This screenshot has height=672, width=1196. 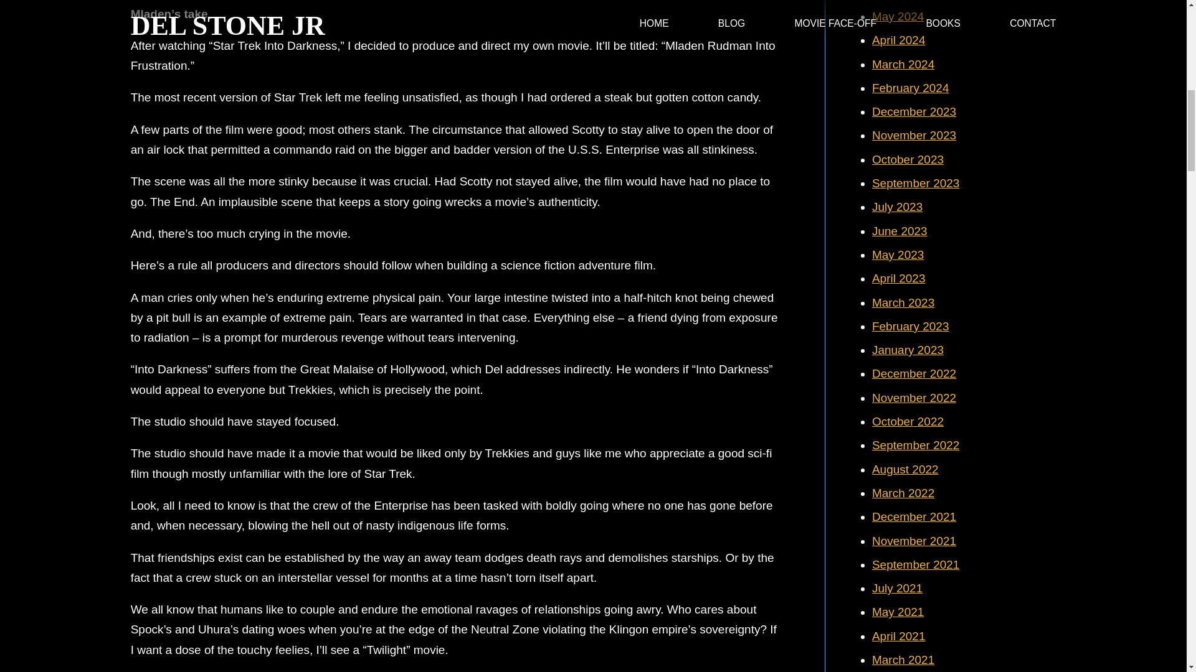 What do you see at coordinates (898, 278) in the screenshot?
I see `April 2023` at bounding box center [898, 278].